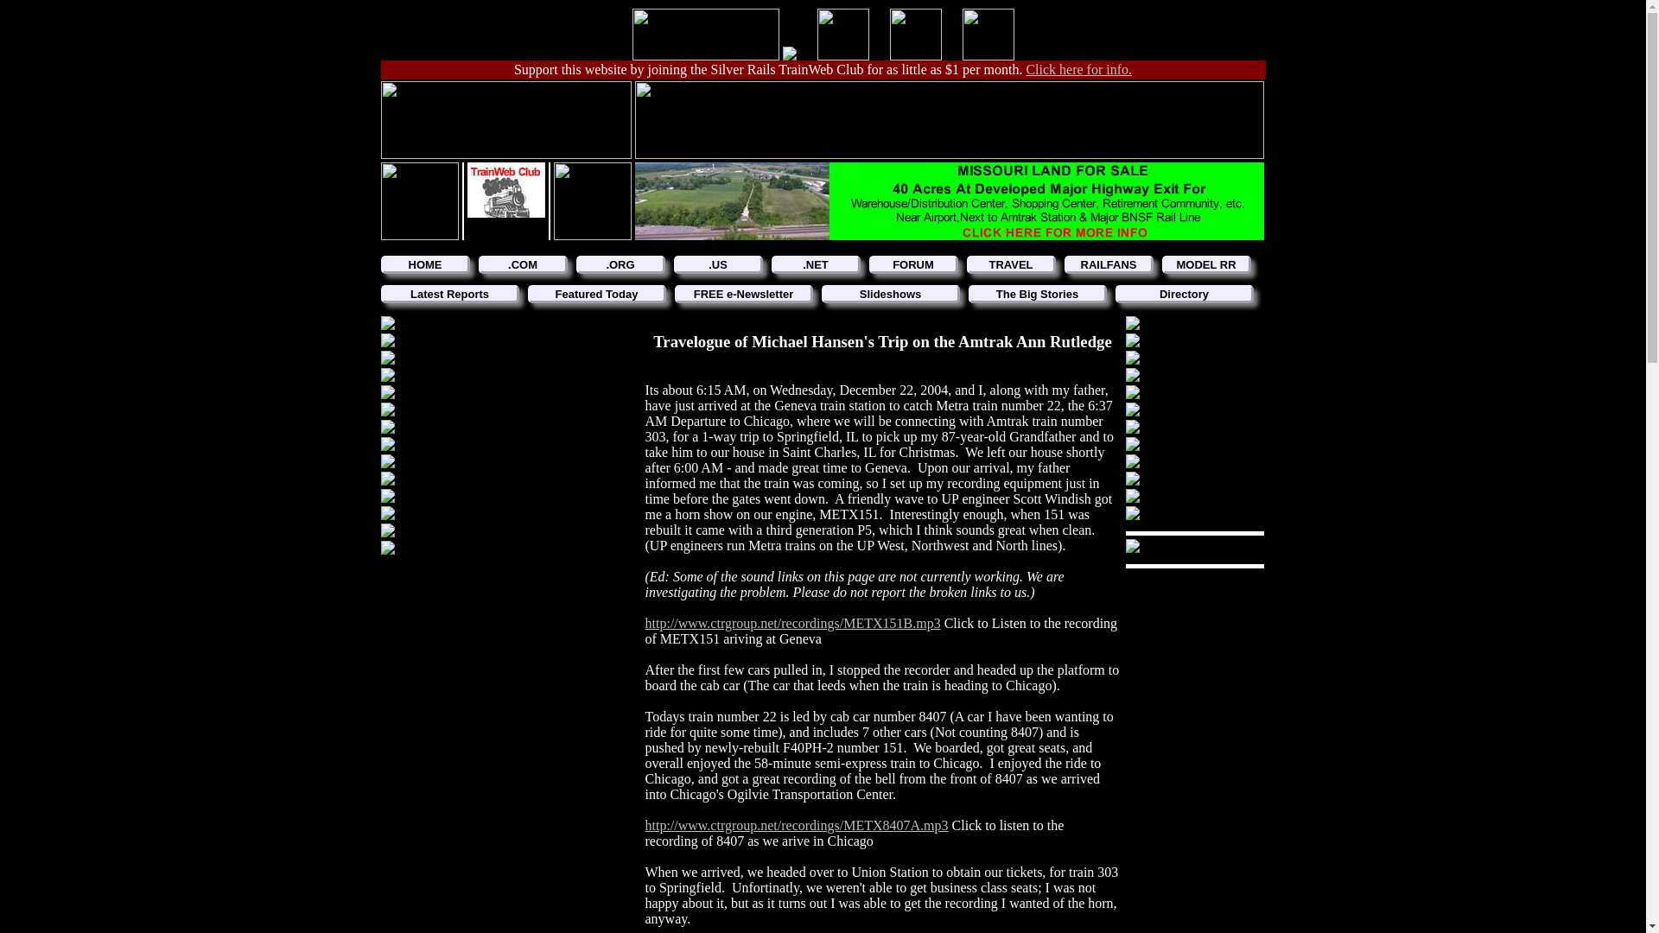 The image size is (1659, 933). I want to click on HOME, so click(424, 264).